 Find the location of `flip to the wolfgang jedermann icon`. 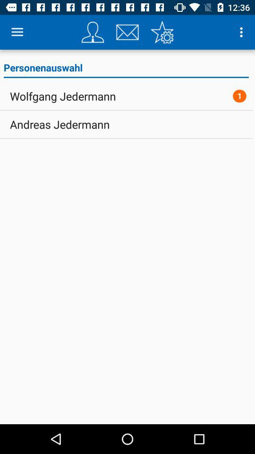

flip to the wolfgang jedermann icon is located at coordinates (63, 96).